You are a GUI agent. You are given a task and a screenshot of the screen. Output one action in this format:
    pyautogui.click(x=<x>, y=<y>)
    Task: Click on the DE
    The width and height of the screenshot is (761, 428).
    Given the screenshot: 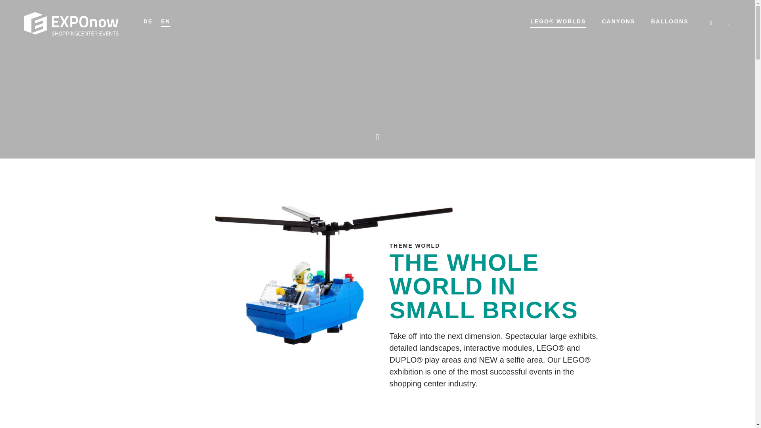 What is the action you would take?
    pyautogui.click(x=148, y=21)
    